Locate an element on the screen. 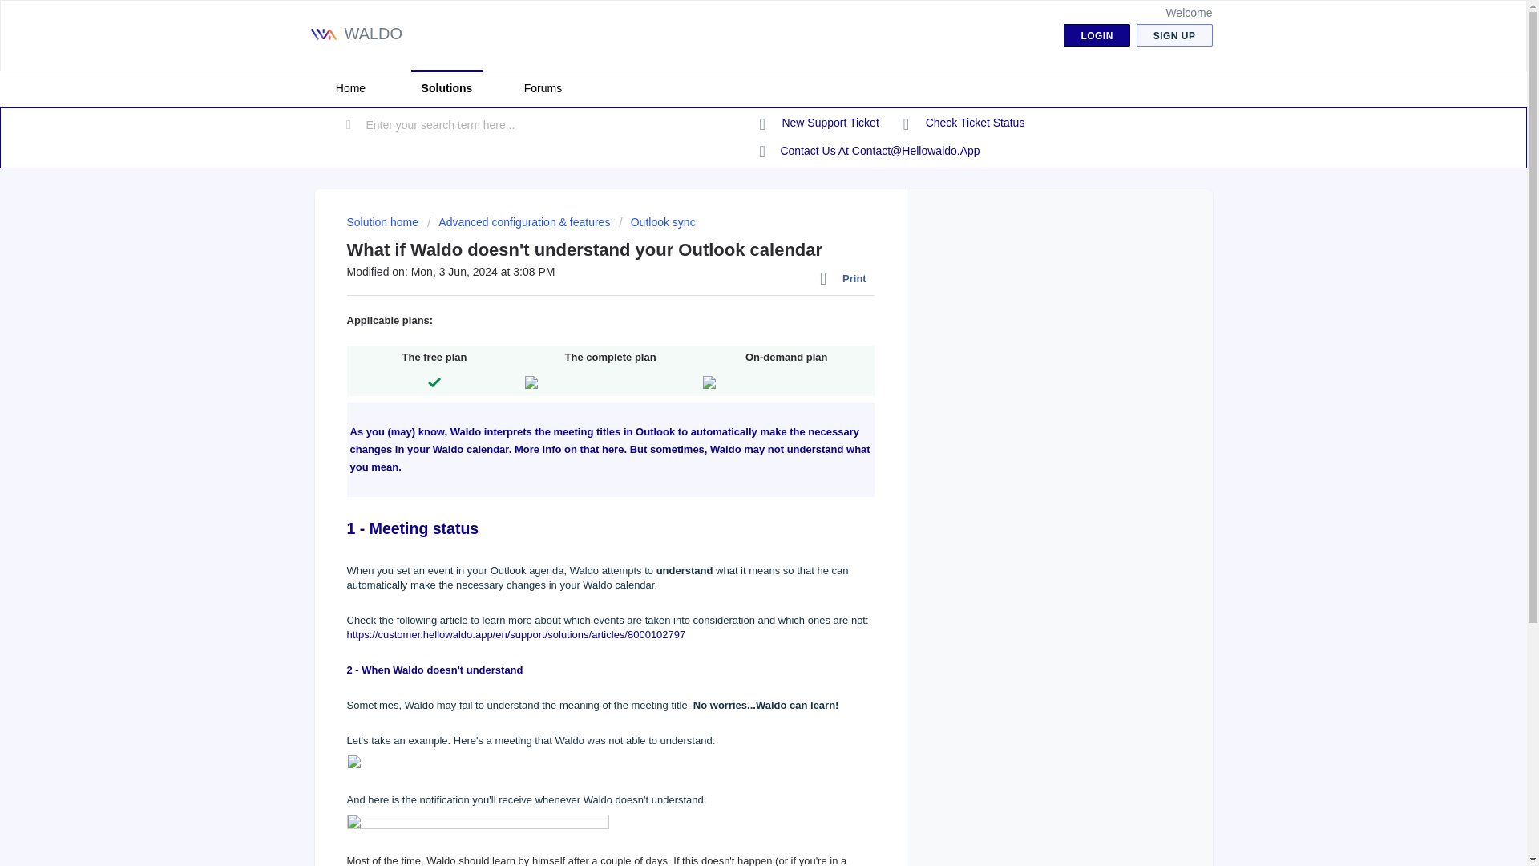  Solutions is located at coordinates (446, 88).